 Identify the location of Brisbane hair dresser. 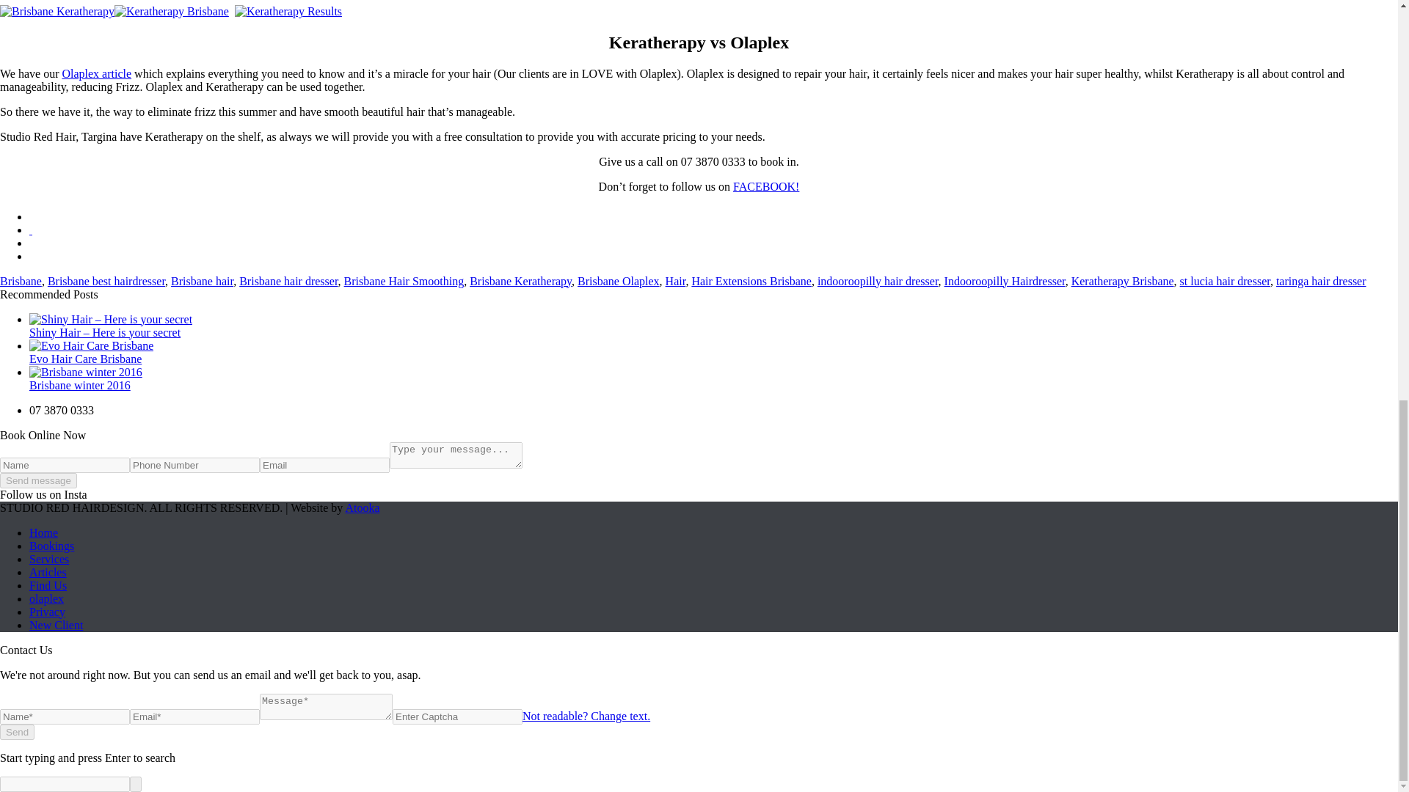
(288, 281).